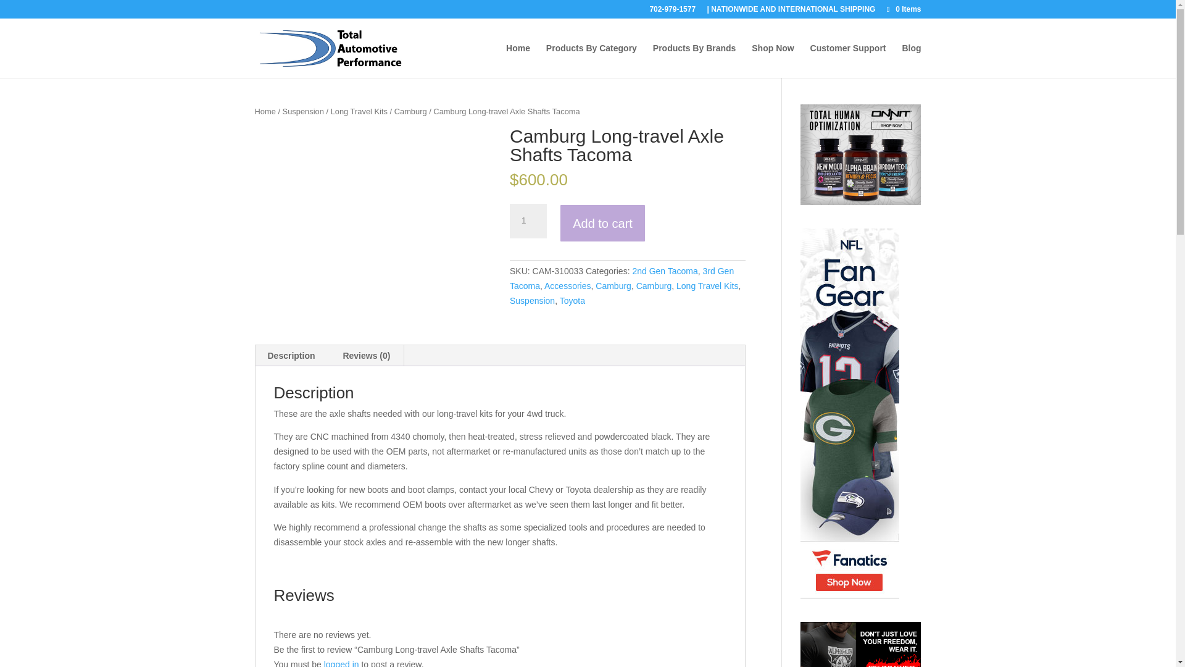 This screenshot has height=667, width=1185. What do you see at coordinates (848, 61) in the screenshot?
I see `Customer Support` at bounding box center [848, 61].